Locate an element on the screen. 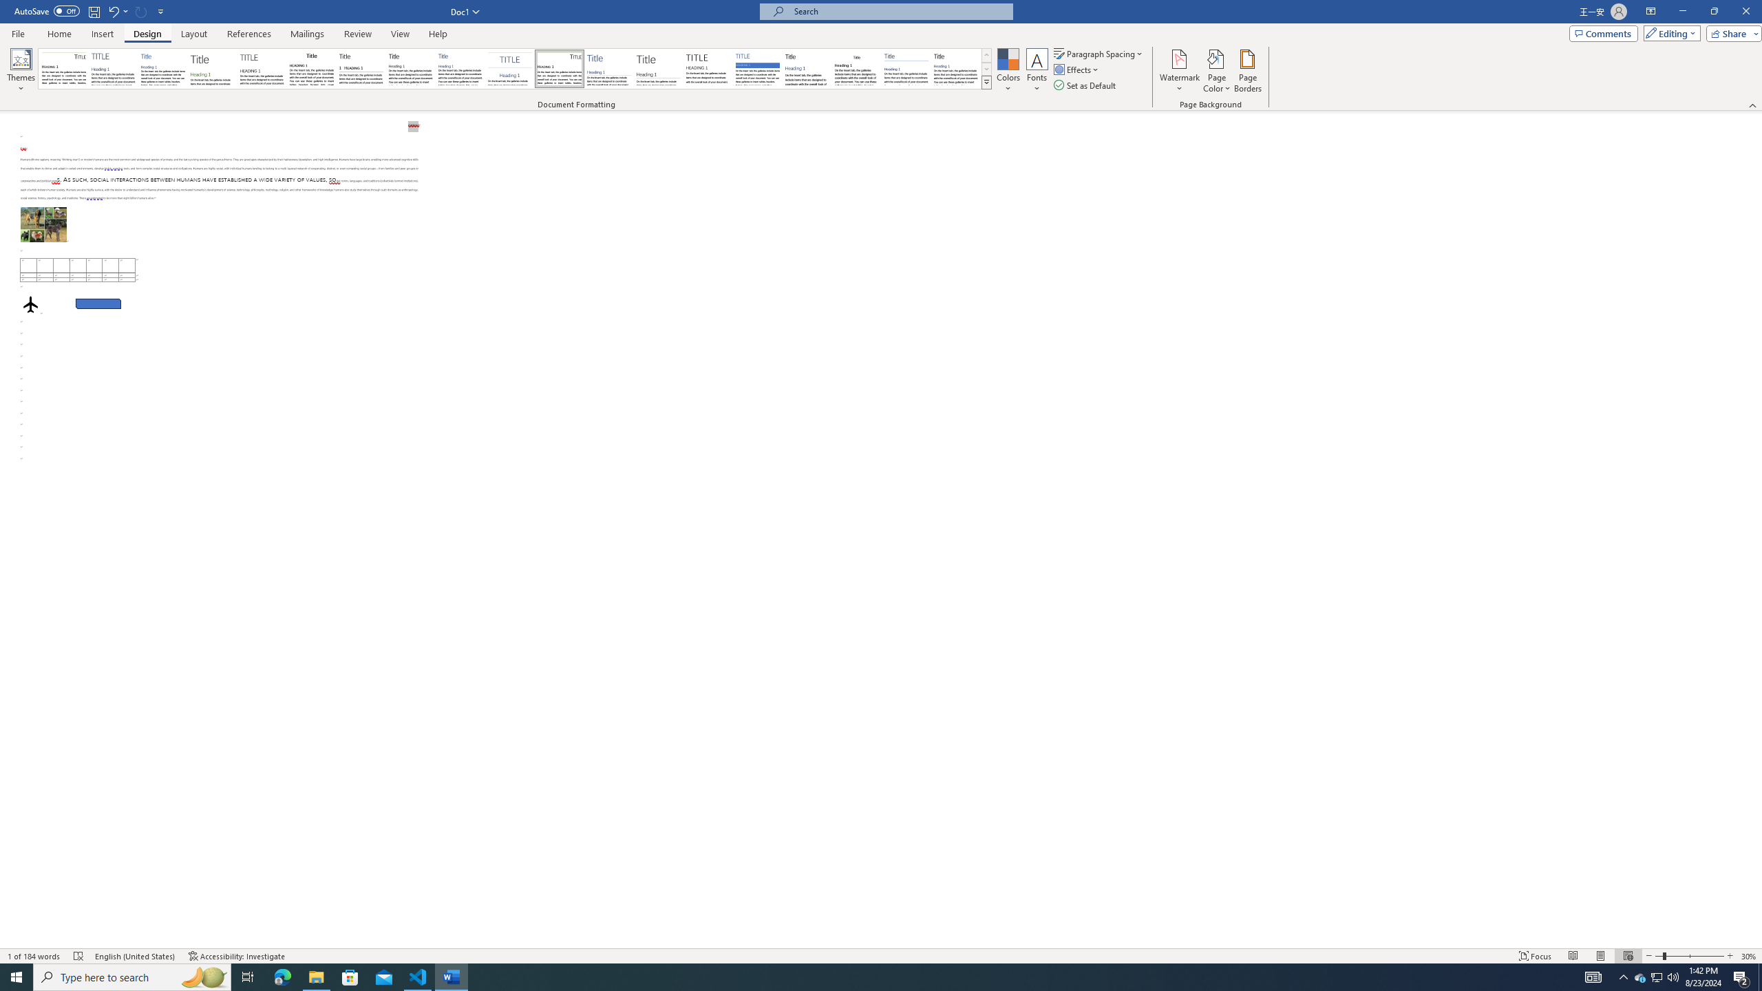 The height and width of the screenshot is (991, 1762). Basic (Elegant) is located at coordinates (114, 69).